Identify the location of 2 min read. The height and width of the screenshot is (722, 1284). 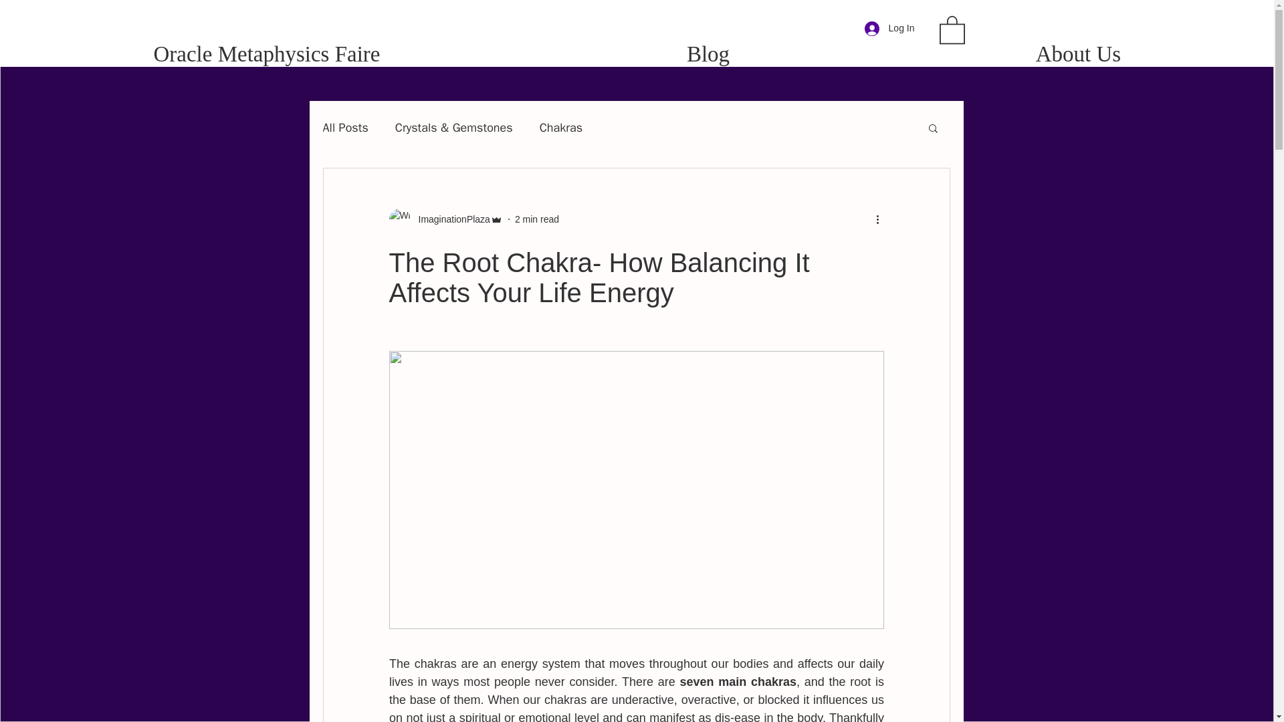
(536, 219).